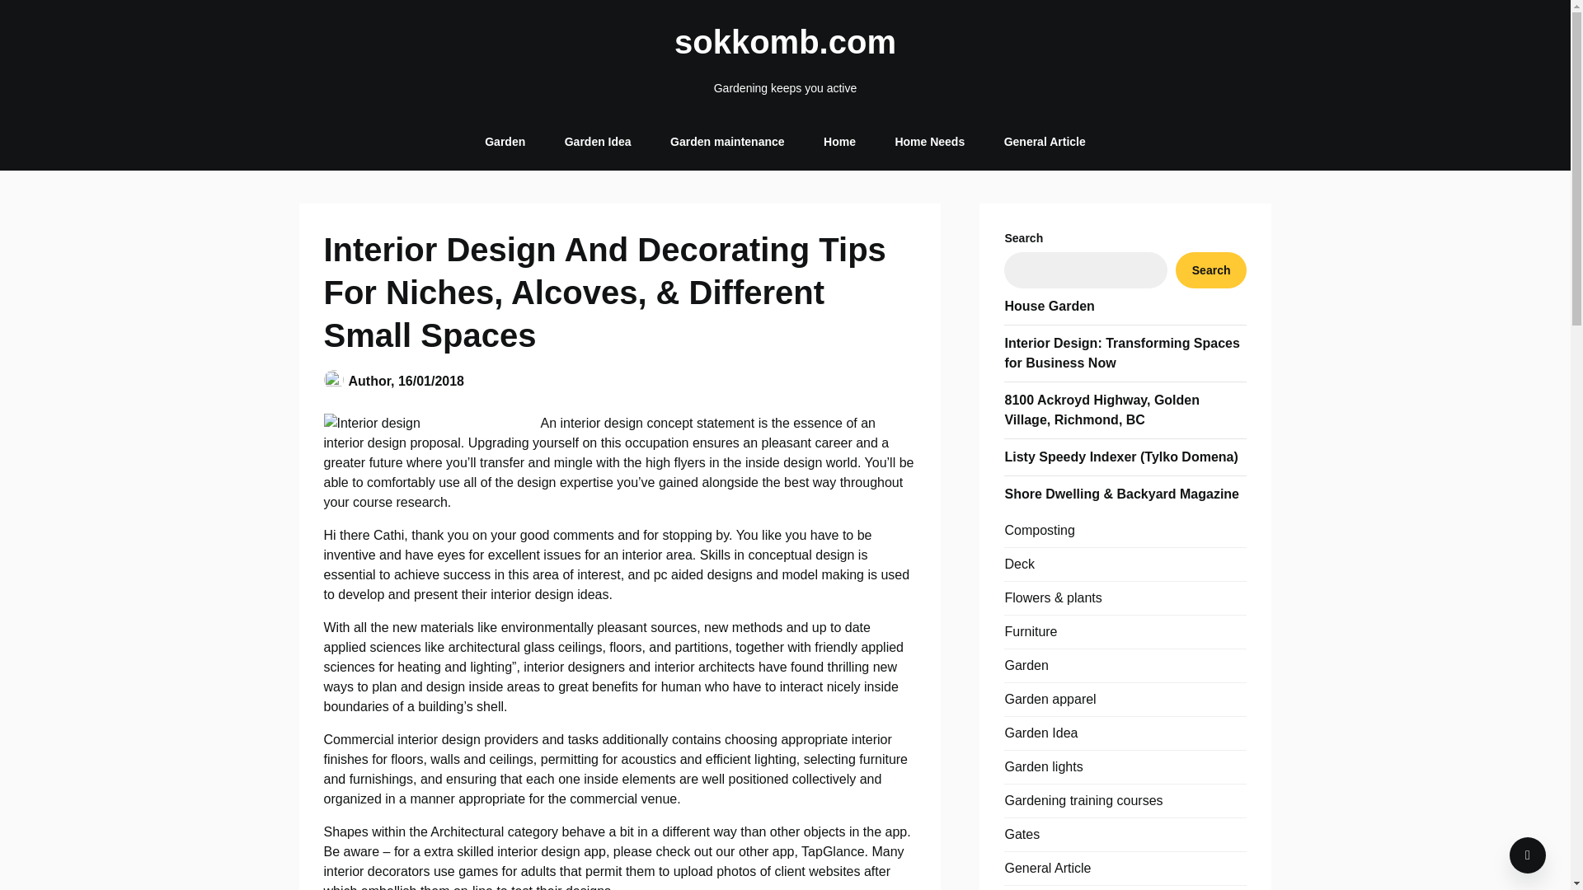 The width and height of the screenshot is (1583, 890). I want to click on sokkomb.com, so click(785, 41).